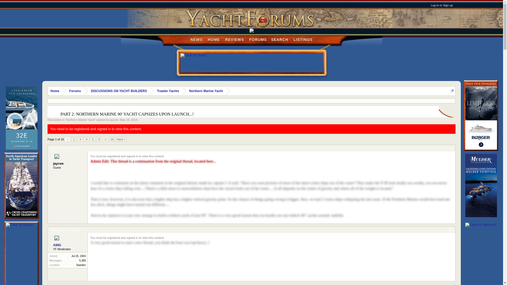  I want to click on Open quick navigation, so click(452, 91).